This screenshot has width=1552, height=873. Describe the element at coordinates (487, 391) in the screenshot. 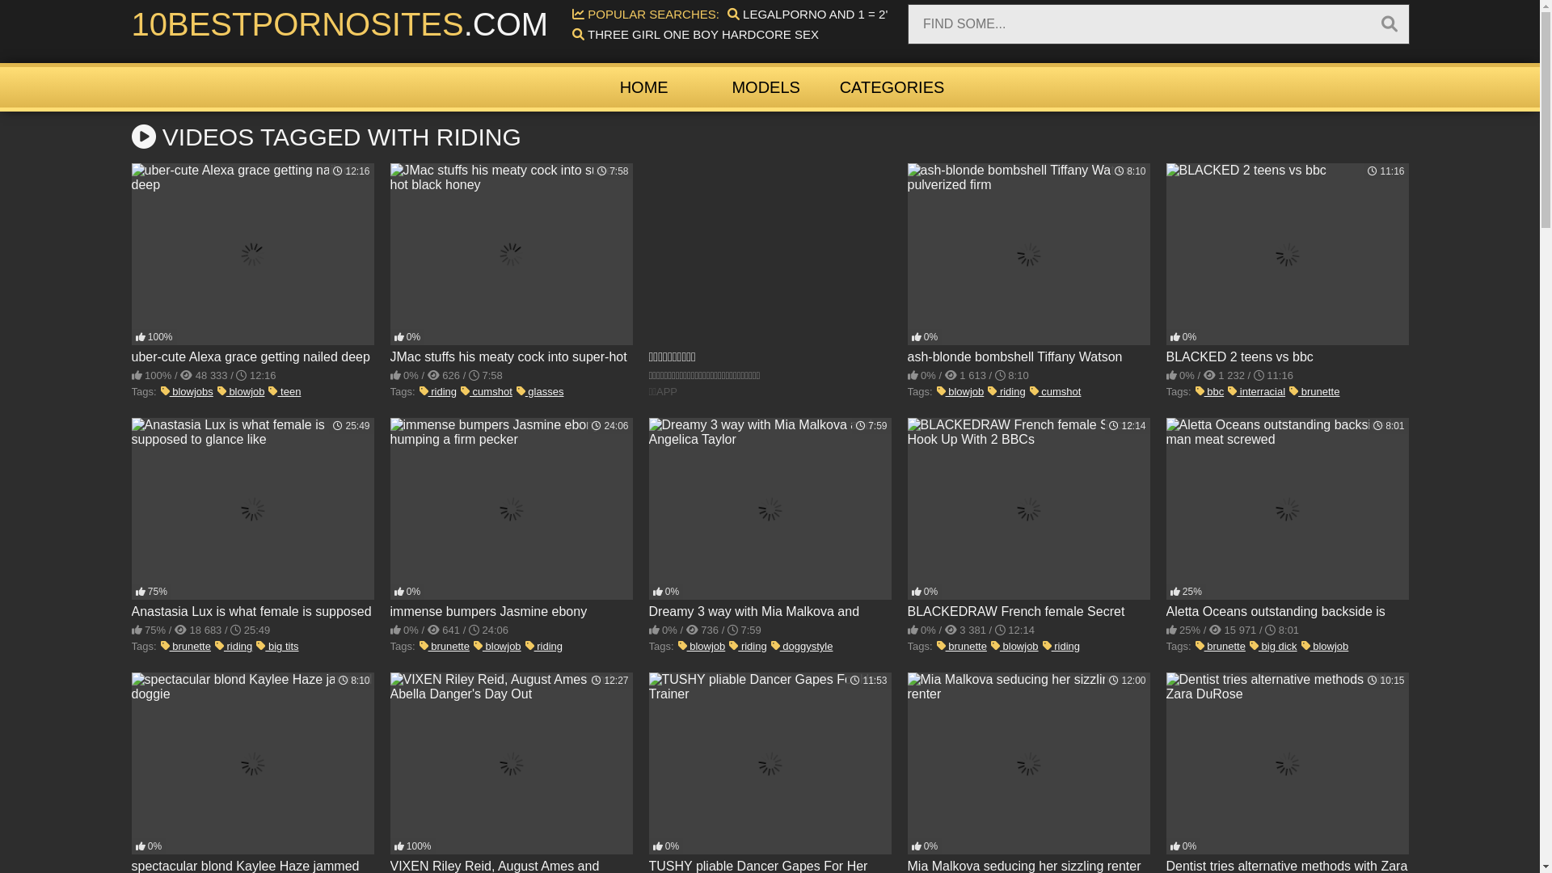

I see `cumshot` at that location.